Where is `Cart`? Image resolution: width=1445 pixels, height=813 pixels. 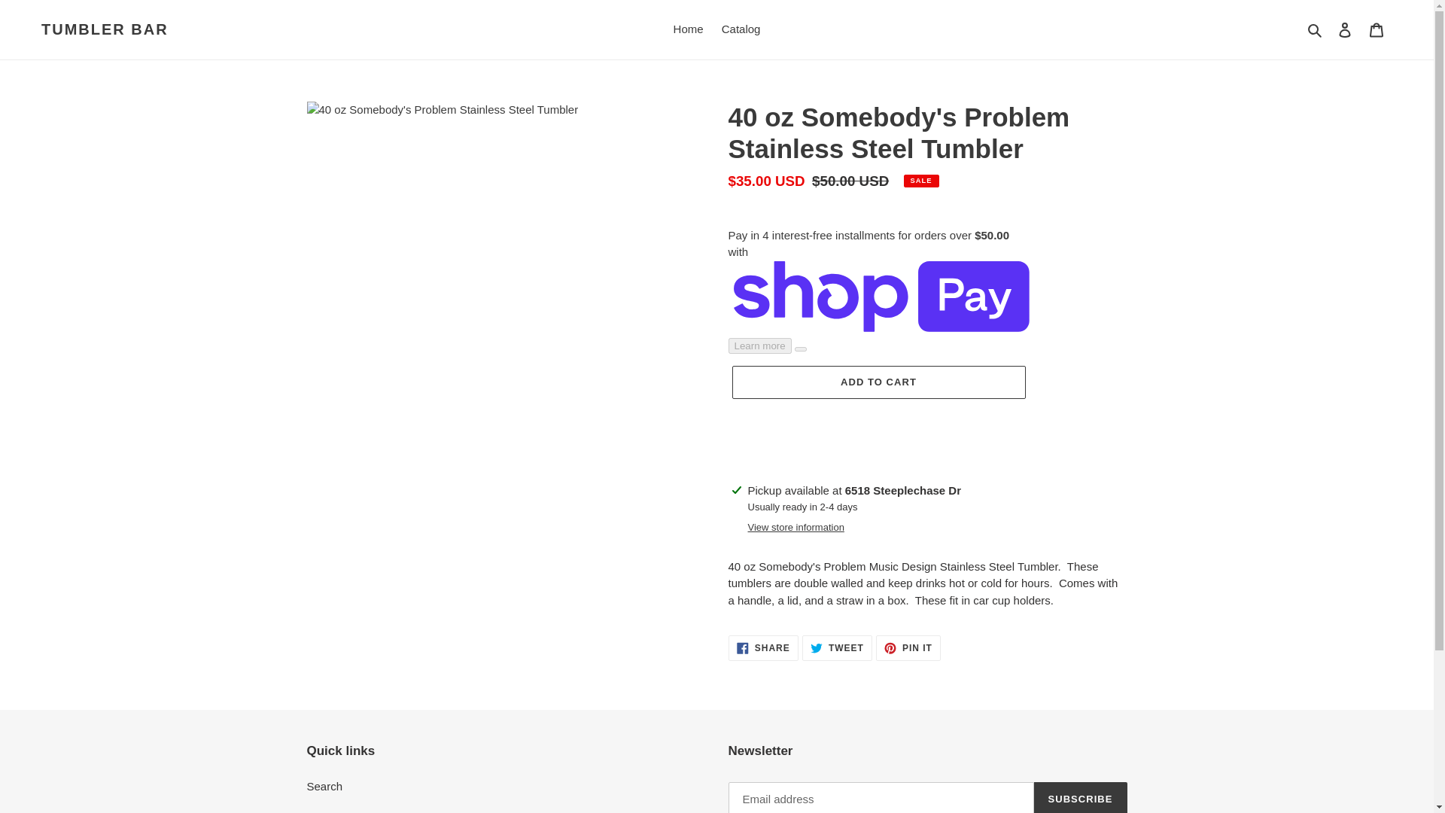 Cart is located at coordinates (1316, 29).